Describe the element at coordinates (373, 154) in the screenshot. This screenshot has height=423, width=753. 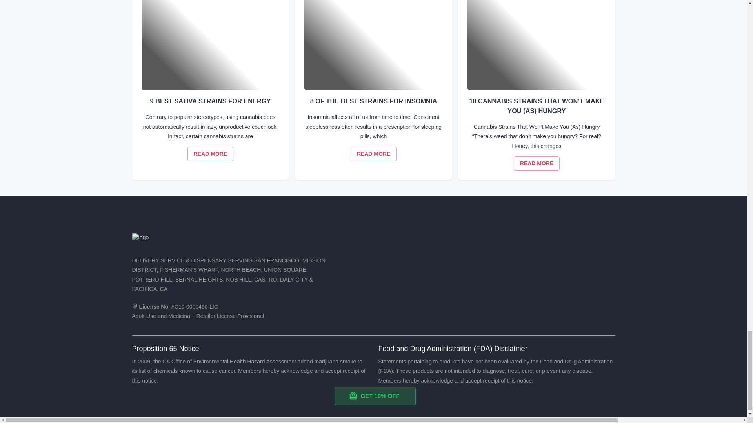
I see `9 BEST SATIVA STRAINS FOR ENERGY` at that location.